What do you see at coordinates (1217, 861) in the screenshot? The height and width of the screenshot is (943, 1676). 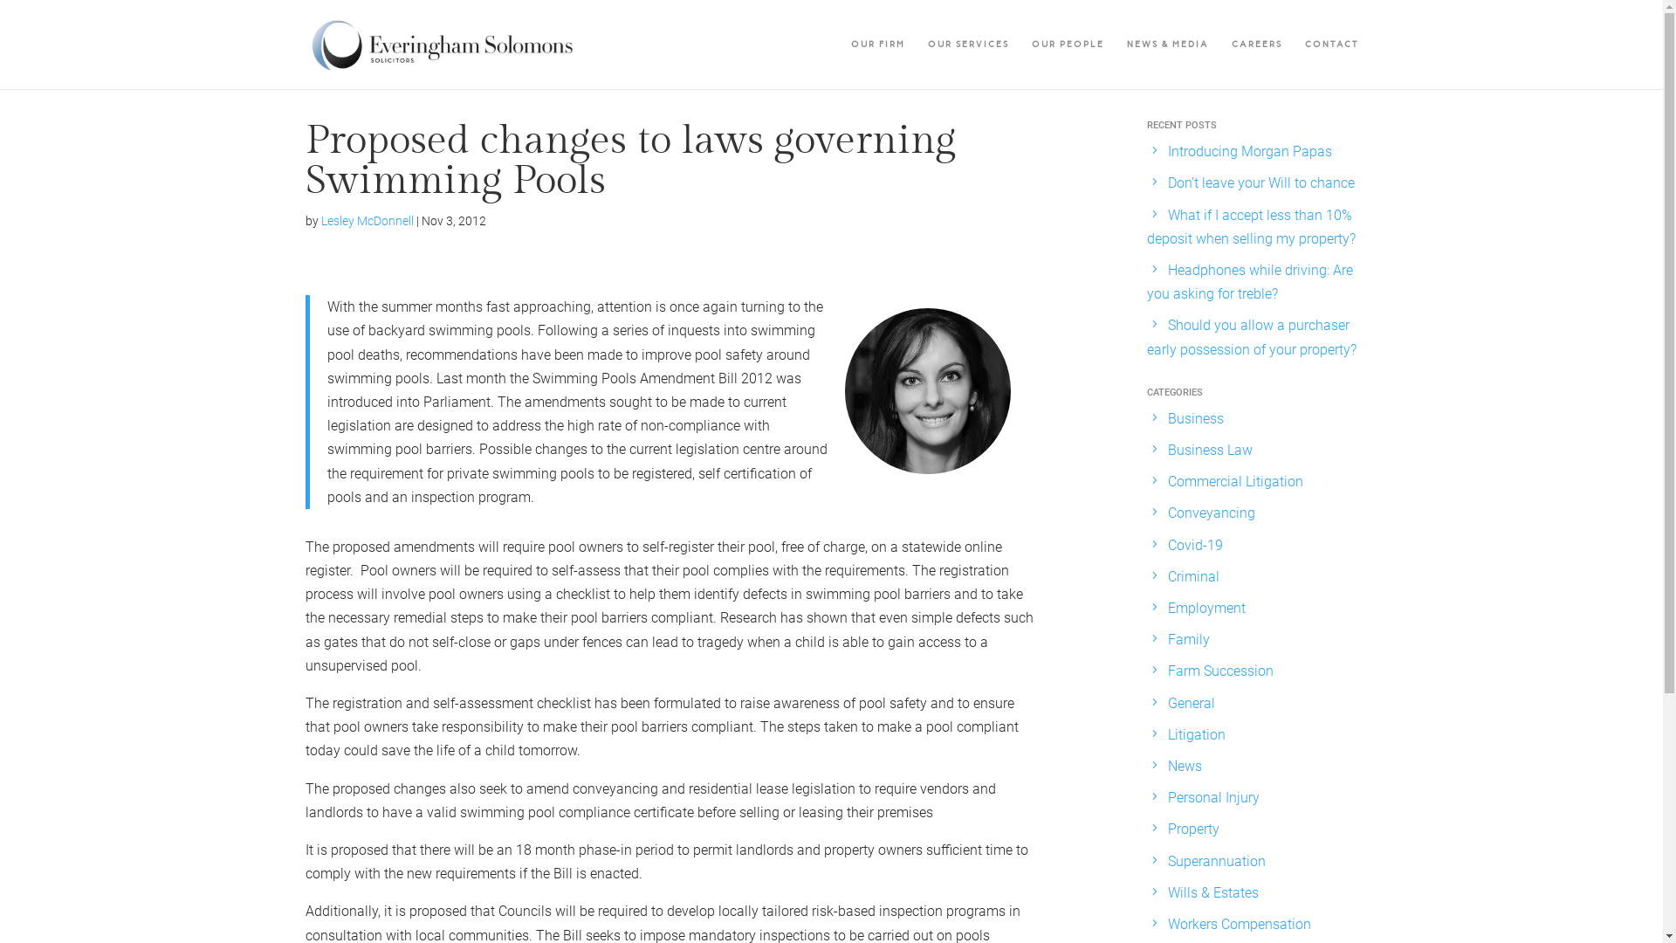 I see `Superannuation` at bounding box center [1217, 861].